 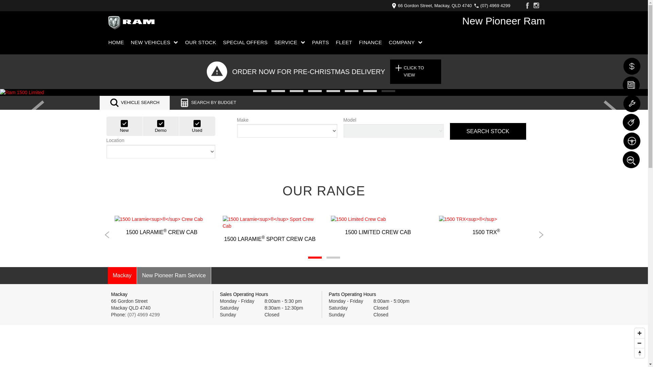 What do you see at coordinates (370, 42) in the screenshot?
I see `FINANCE` at bounding box center [370, 42].